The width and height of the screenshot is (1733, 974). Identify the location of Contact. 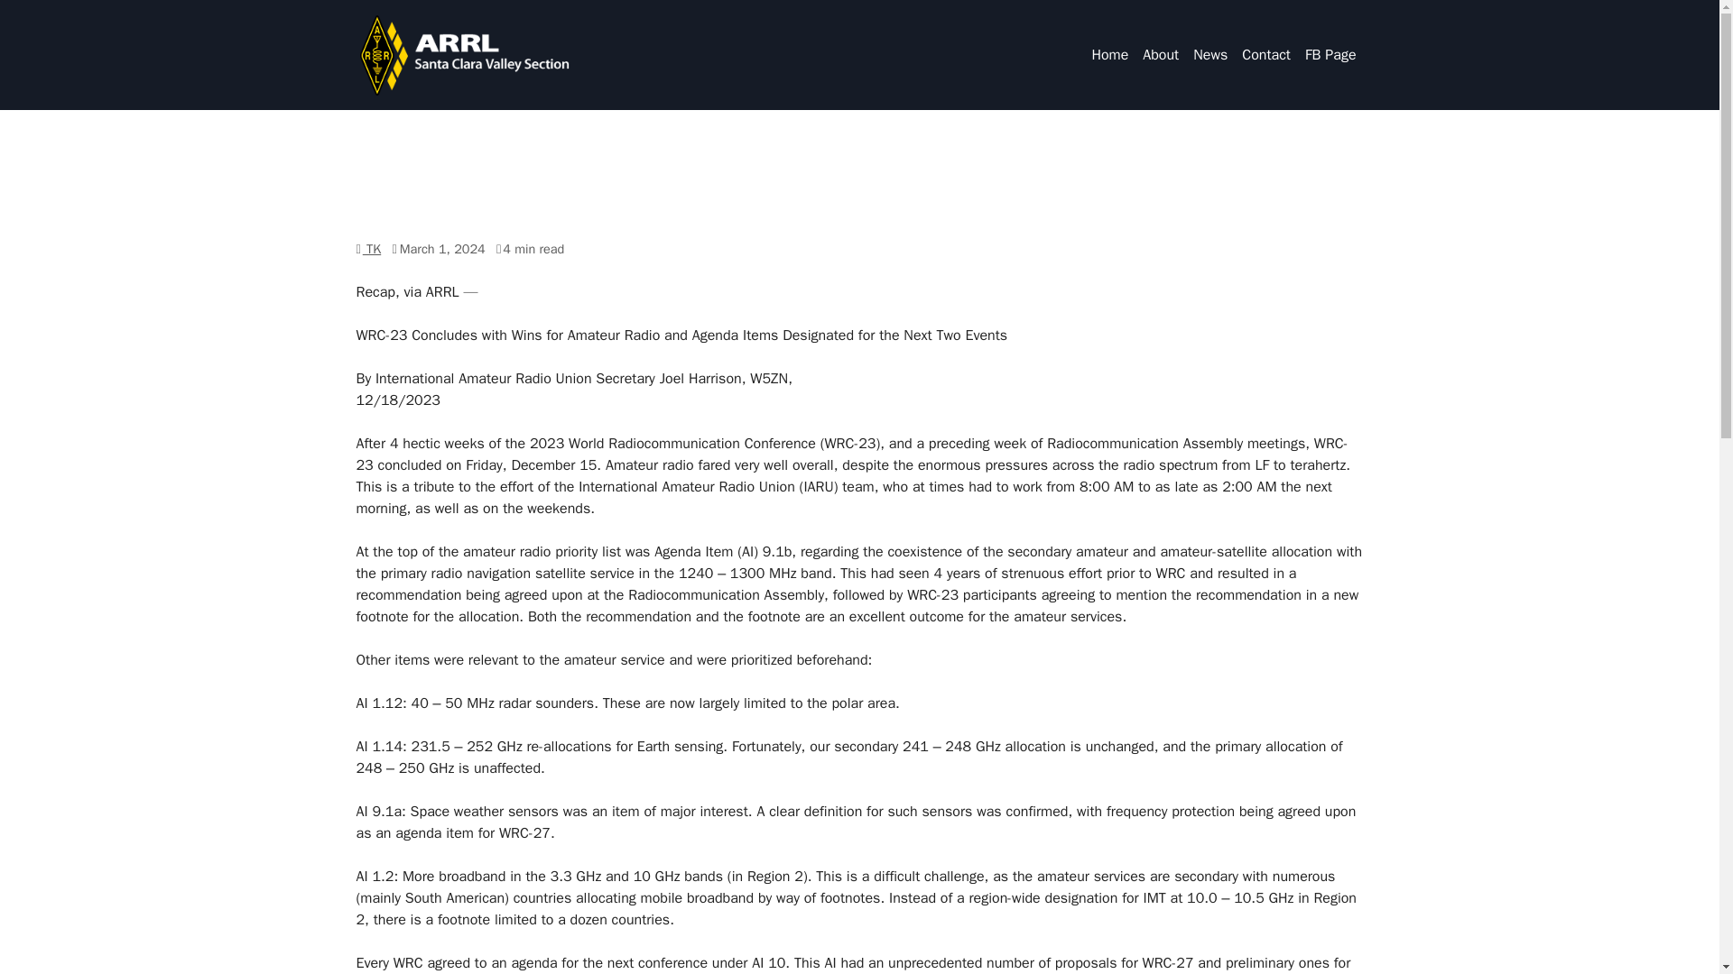
(1223, 55).